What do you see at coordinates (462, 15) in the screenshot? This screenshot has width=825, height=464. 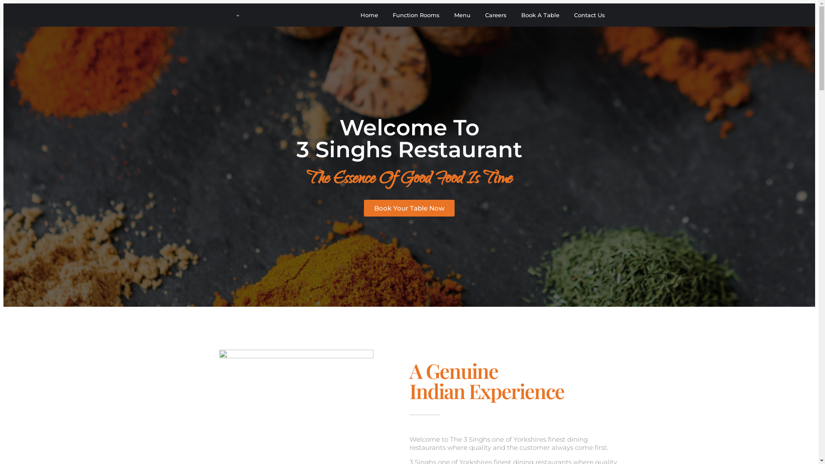 I see `Menu` at bounding box center [462, 15].